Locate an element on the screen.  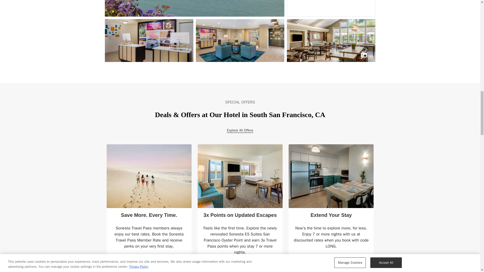
BOOK NOW is located at coordinates (149, 266).